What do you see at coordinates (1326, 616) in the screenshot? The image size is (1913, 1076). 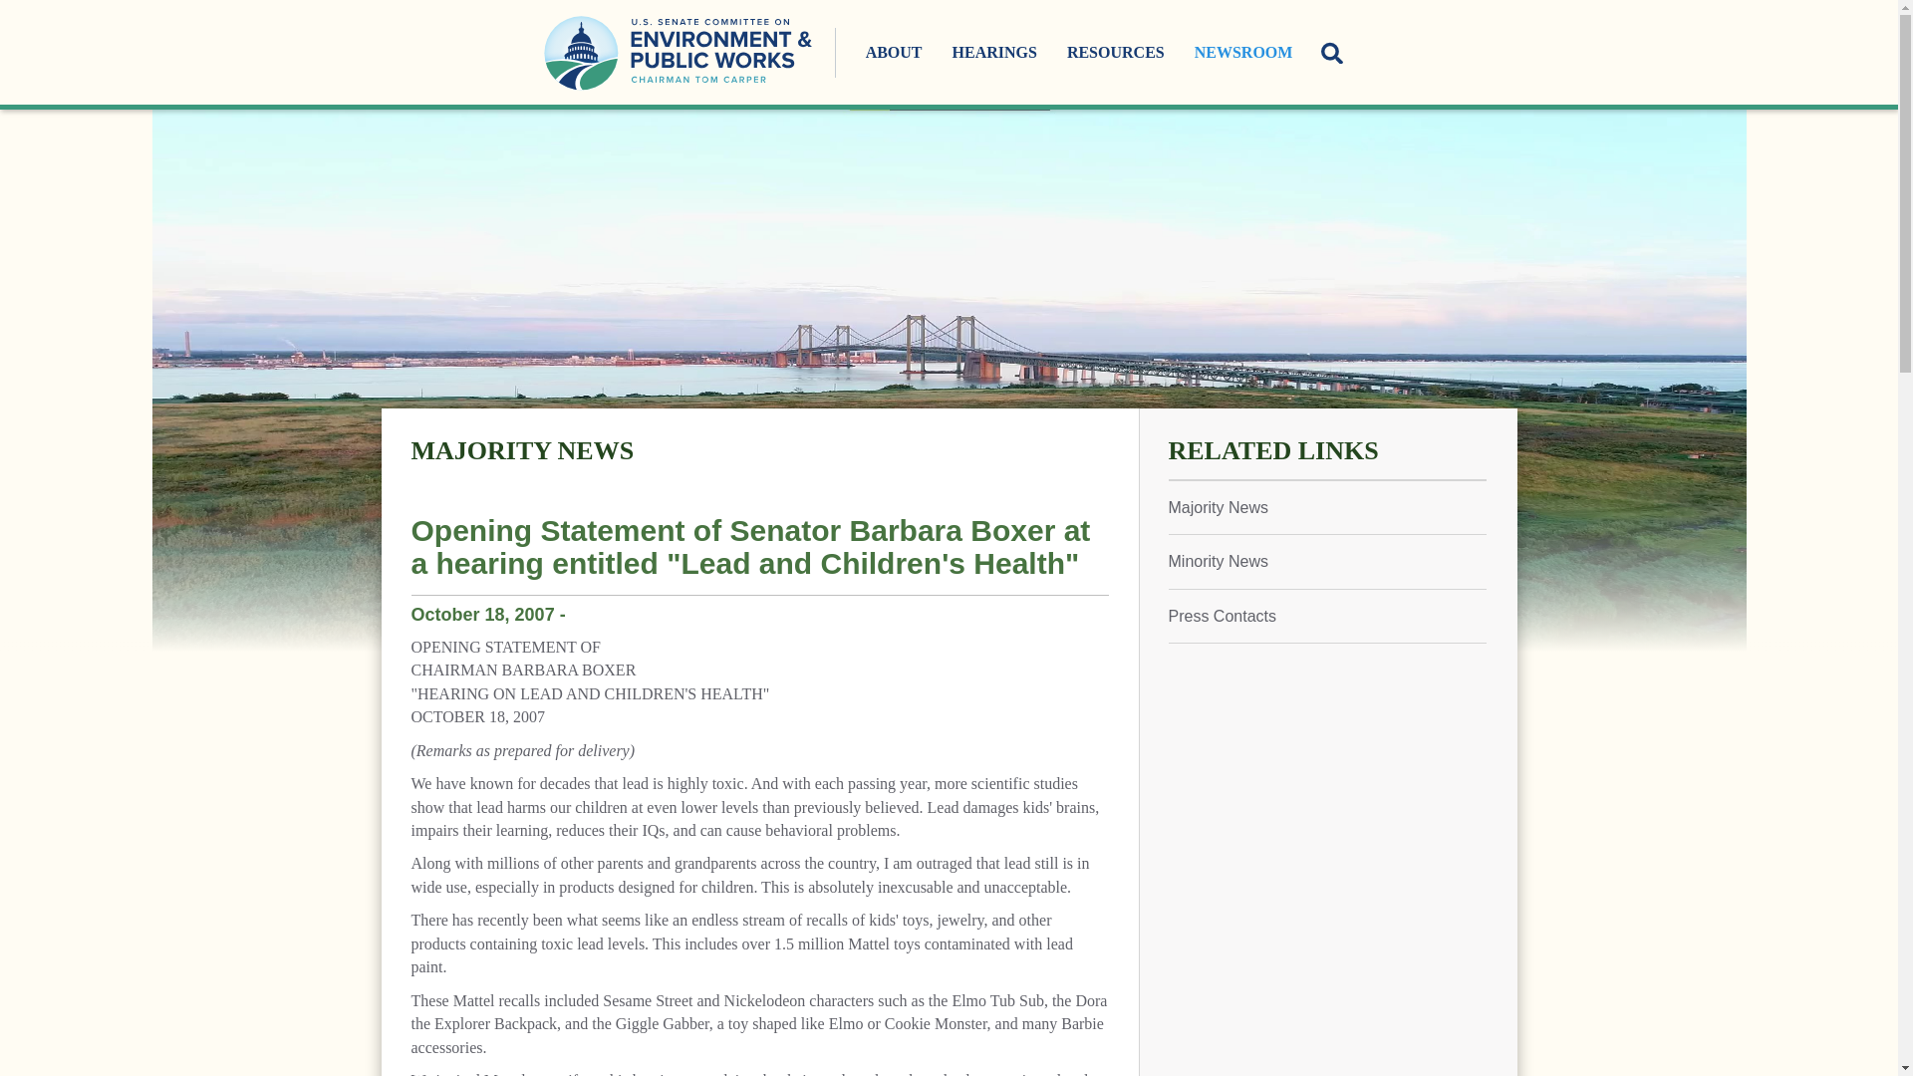 I see `Press Contacts` at bounding box center [1326, 616].